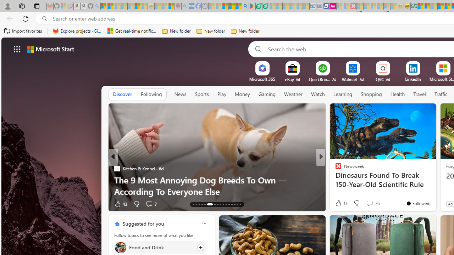 Image resolution: width=454 pixels, height=255 pixels. Describe the element at coordinates (339, 203) in the screenshot. I see `45 Like` at that location.